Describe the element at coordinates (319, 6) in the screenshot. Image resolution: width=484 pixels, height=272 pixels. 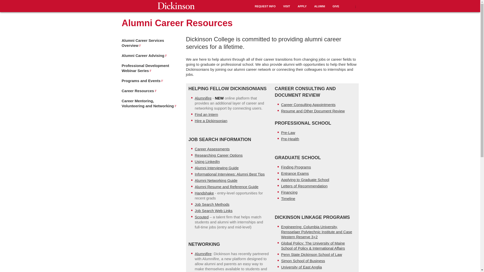
I see `ALUMNI` at that location.